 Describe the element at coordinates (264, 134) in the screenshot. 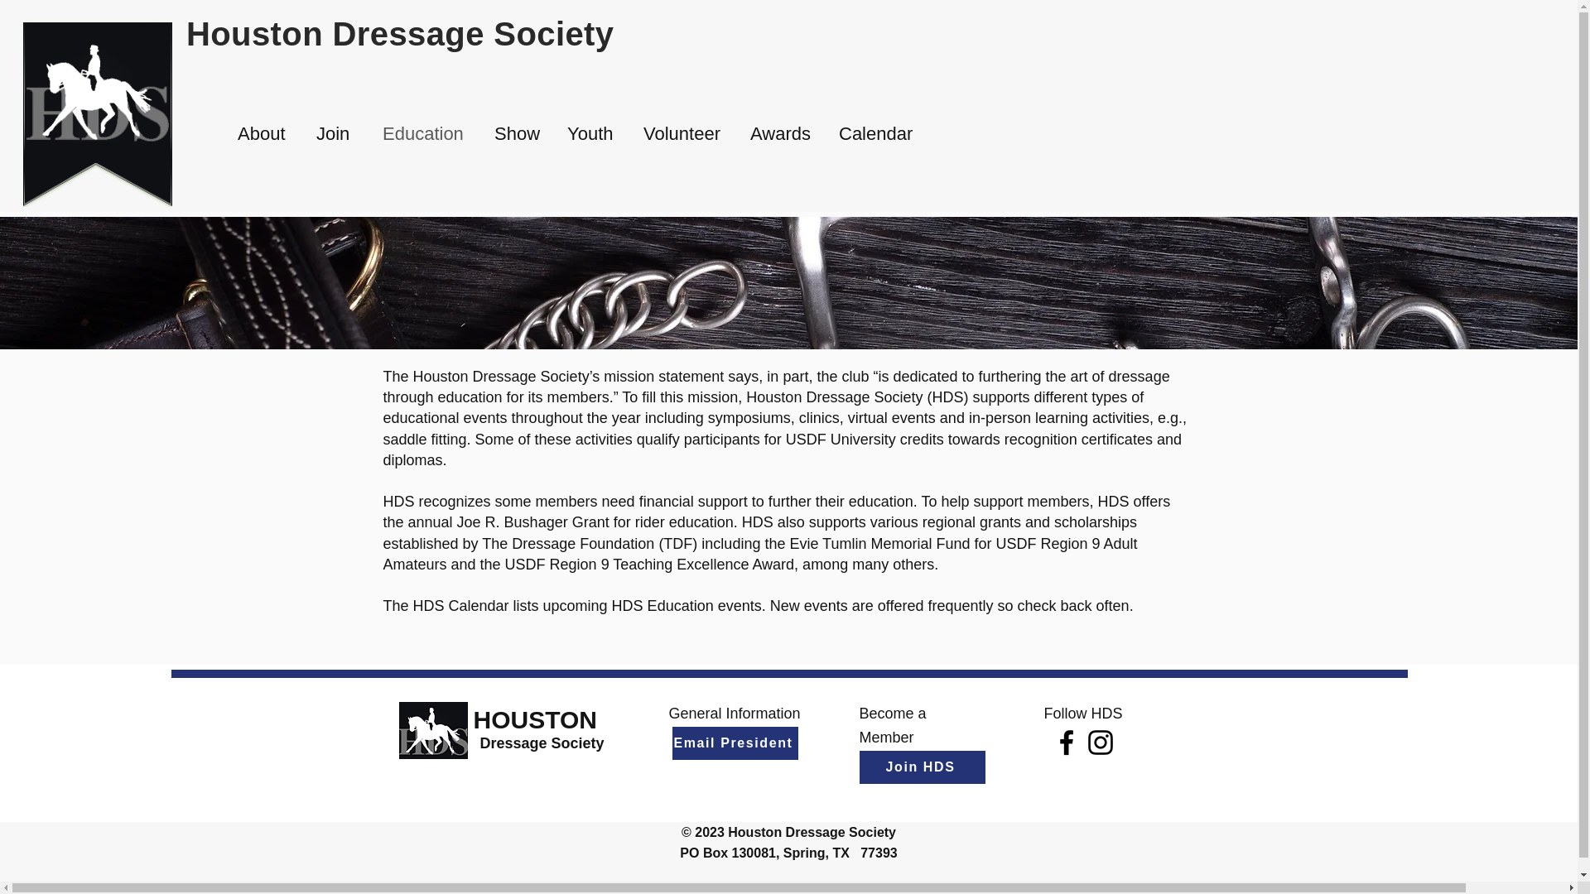

I see `About` at that location.